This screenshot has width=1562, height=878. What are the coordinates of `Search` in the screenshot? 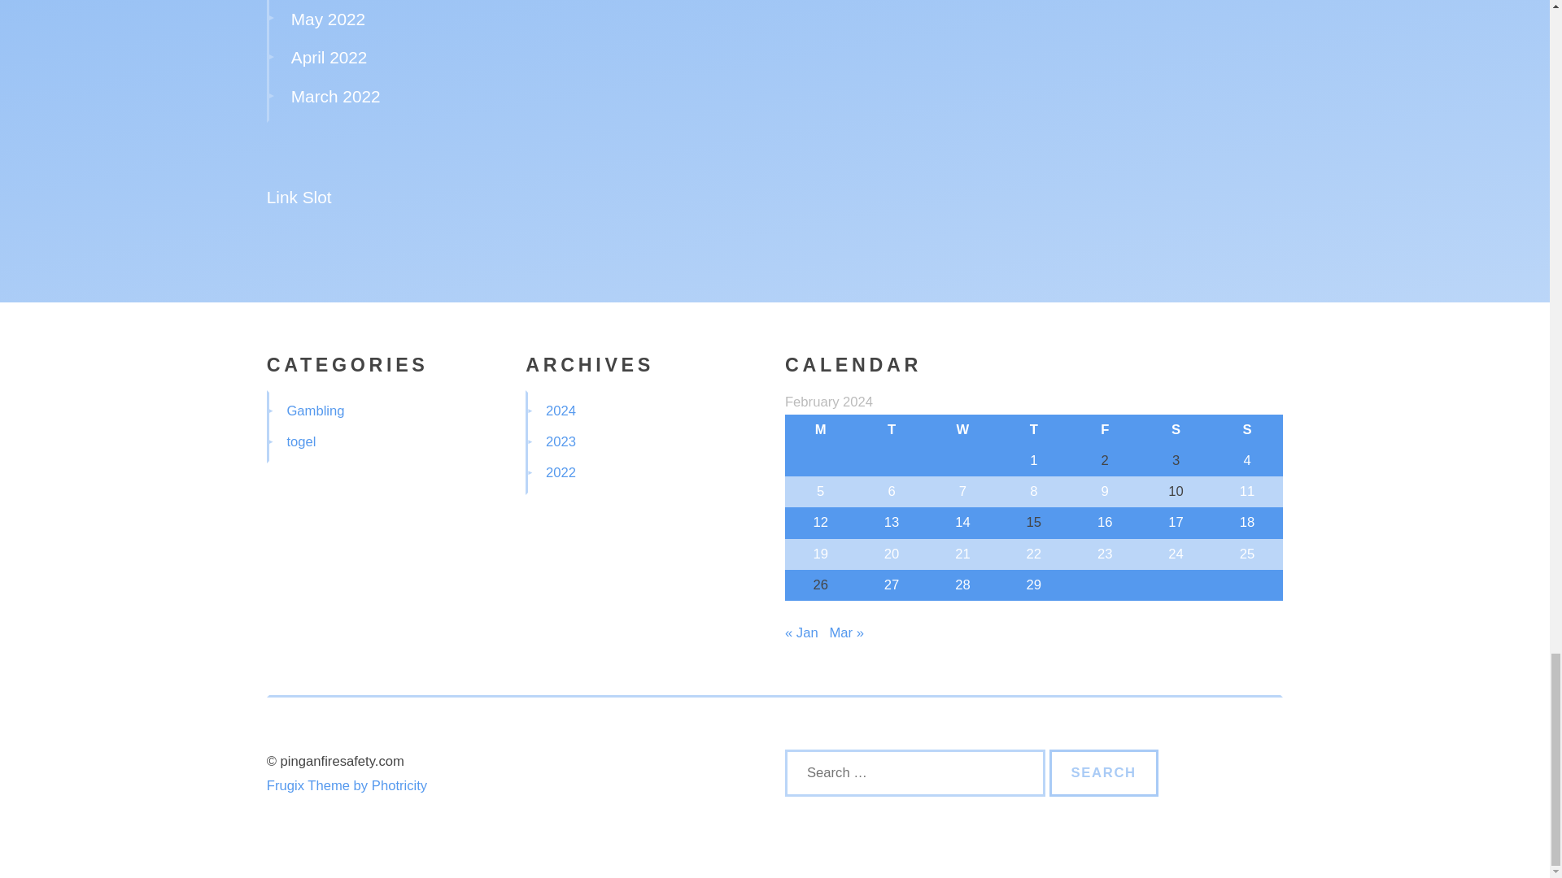 It's located at (1104, 772).